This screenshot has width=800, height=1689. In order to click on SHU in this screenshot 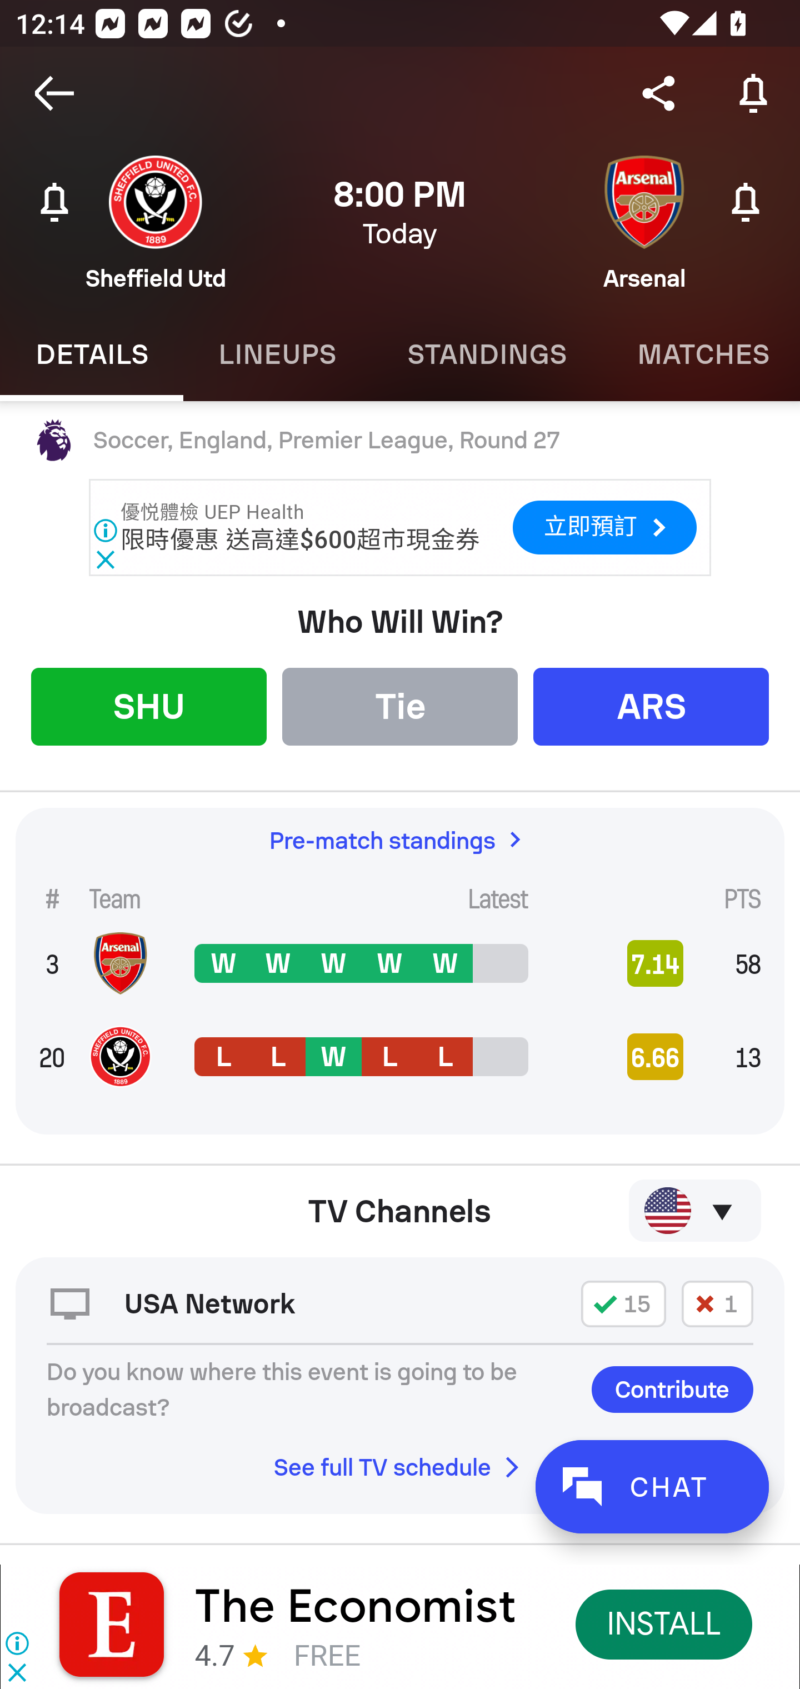, I will do `click(149, 706)`.